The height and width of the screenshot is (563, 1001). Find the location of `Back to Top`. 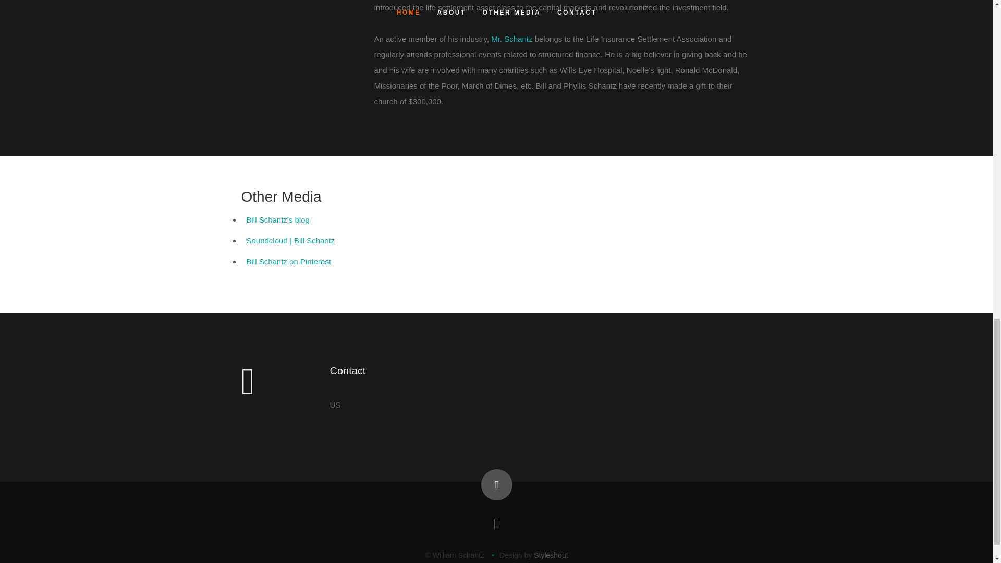

Back to Top is located at coordinates (496, 485).